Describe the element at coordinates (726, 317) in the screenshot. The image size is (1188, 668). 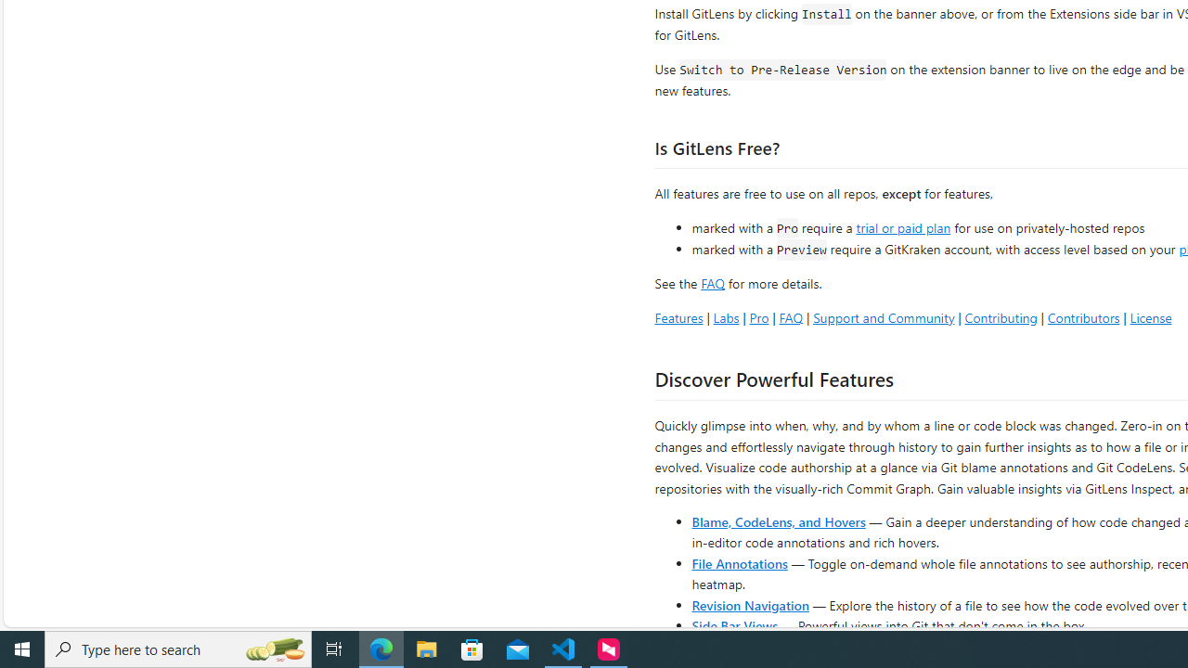
I see `Labs` at that location.